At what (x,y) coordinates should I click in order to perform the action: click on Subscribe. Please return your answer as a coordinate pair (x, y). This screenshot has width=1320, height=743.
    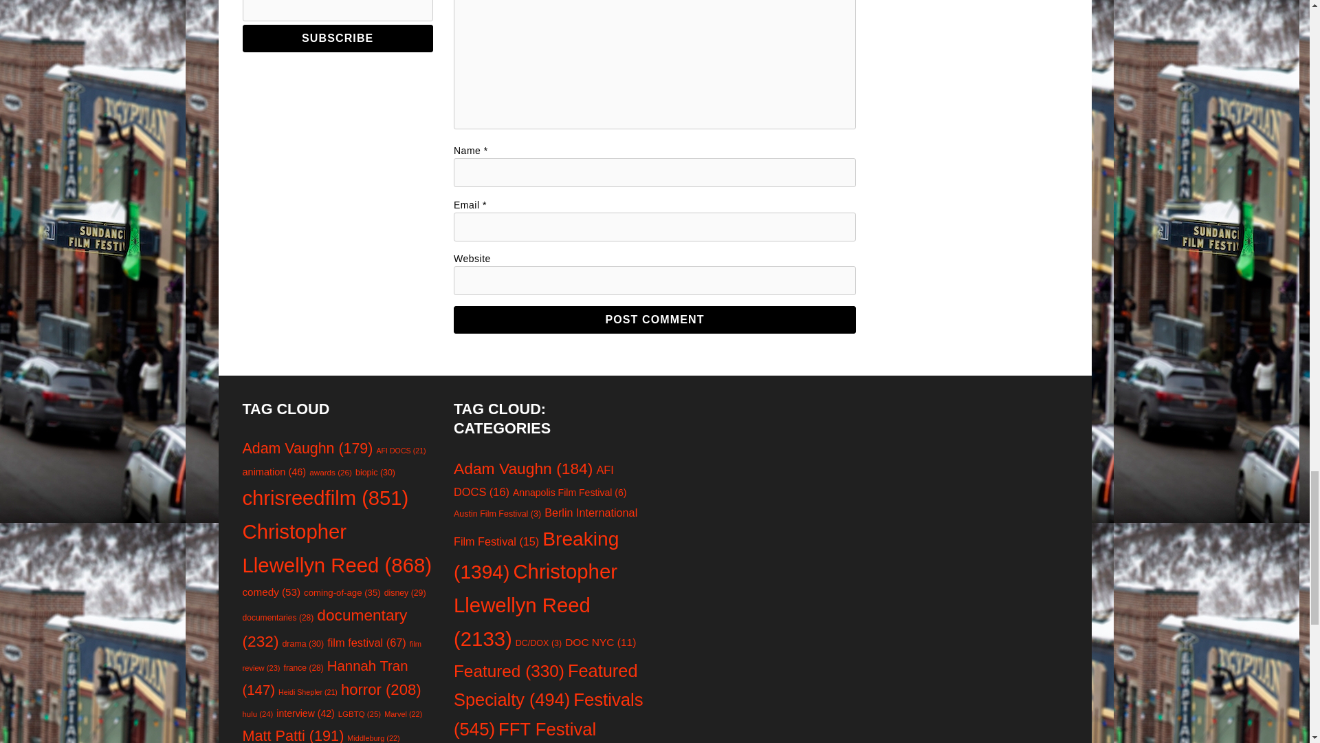
    Looking at the image, I should click on (337, 38).